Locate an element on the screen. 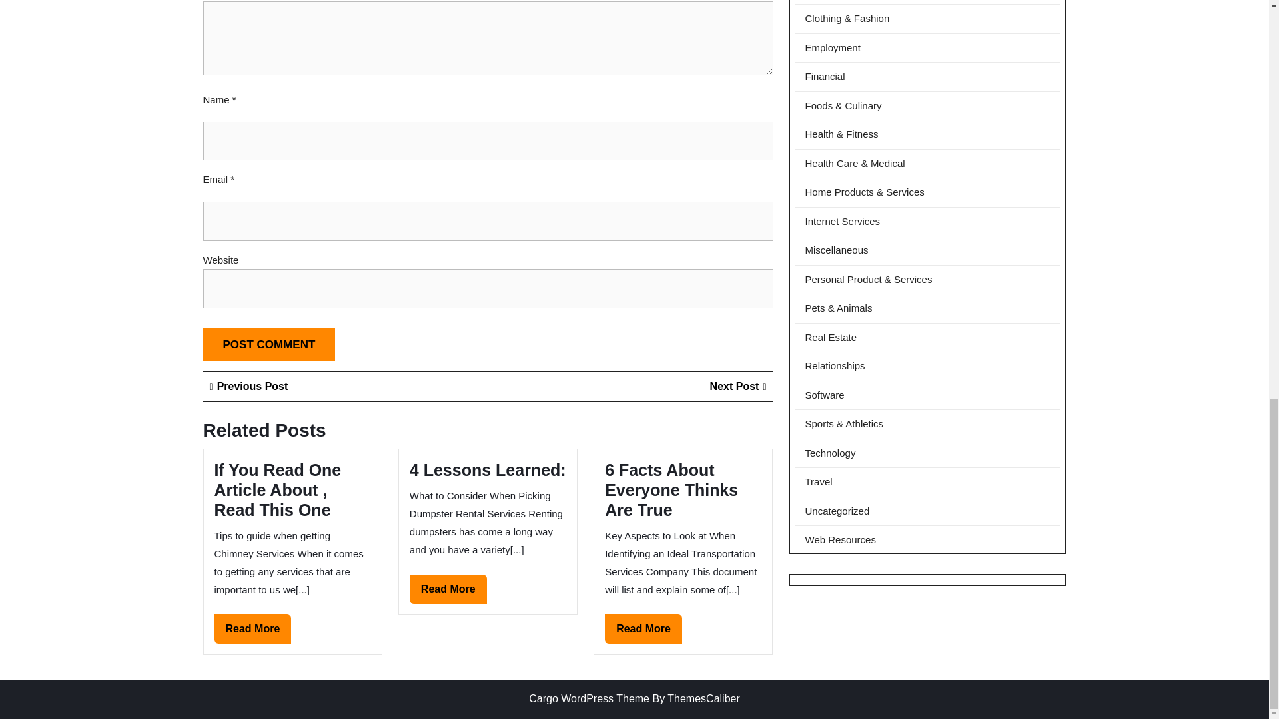  6 Facts About Everyone Thinks Are True is located at coordinates (253, 628).